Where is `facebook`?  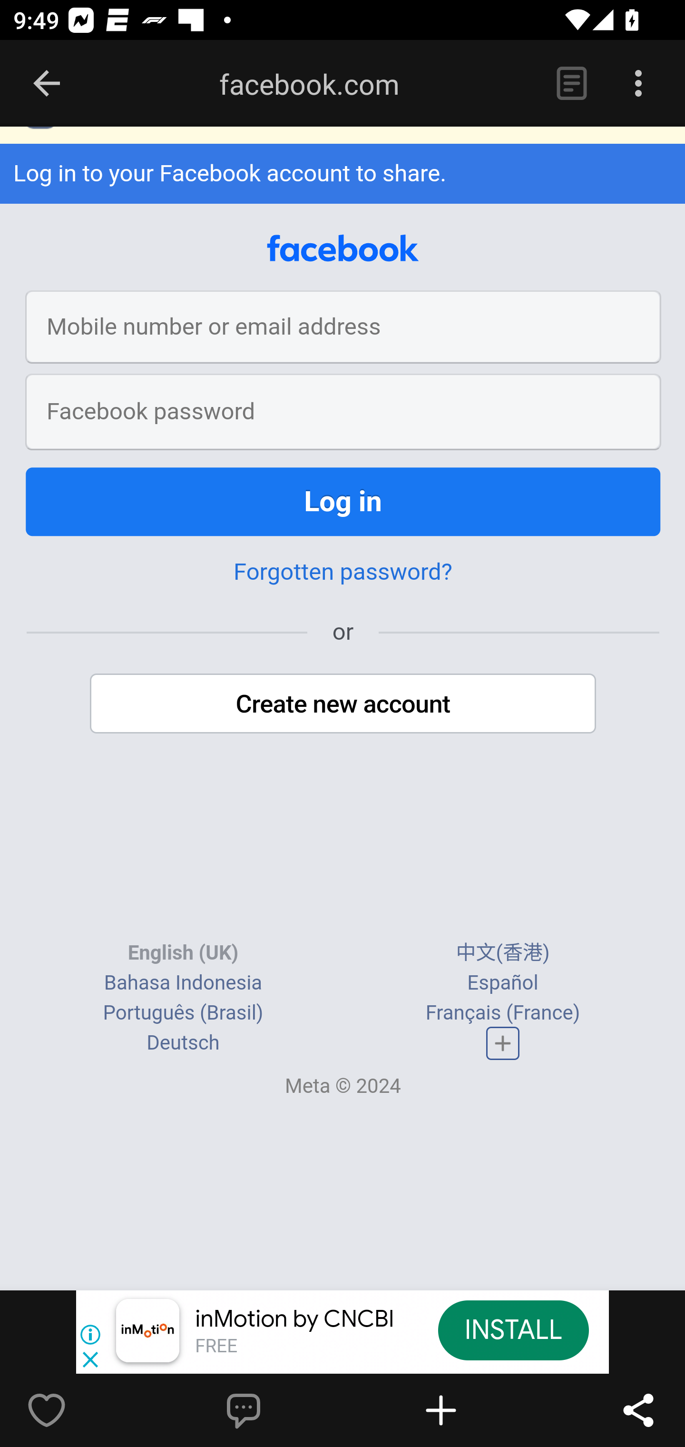 facebook is located at coordinates (343, 249).